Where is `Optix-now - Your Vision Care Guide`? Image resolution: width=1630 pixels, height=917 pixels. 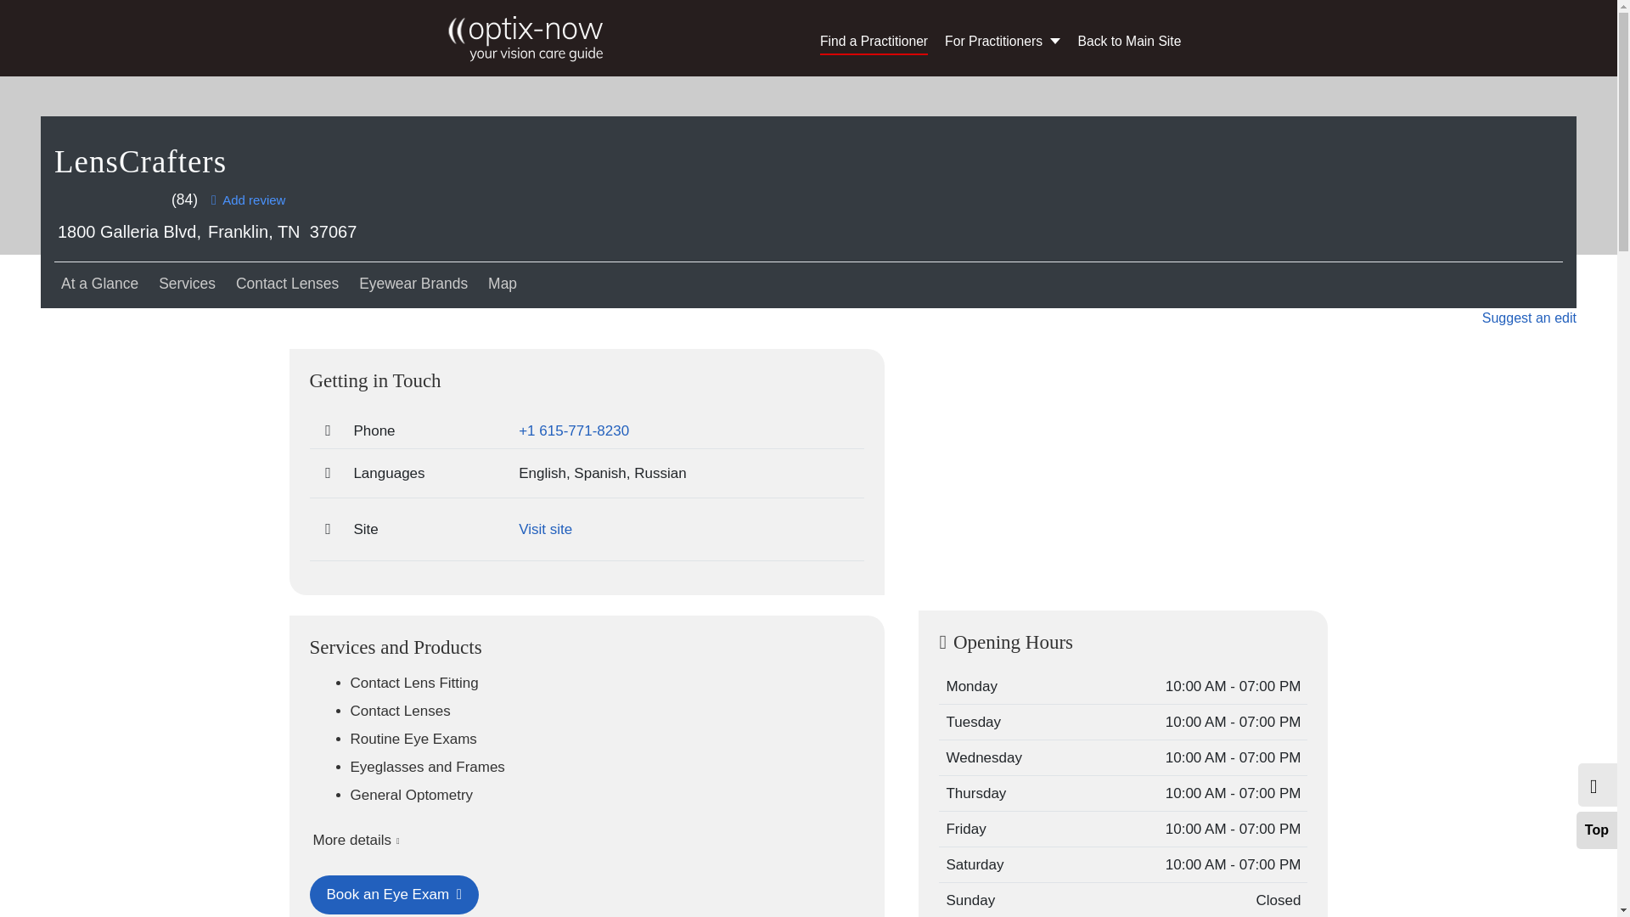 Optix-now - Your Vision Care Guide is located at coordinates (530, 36).